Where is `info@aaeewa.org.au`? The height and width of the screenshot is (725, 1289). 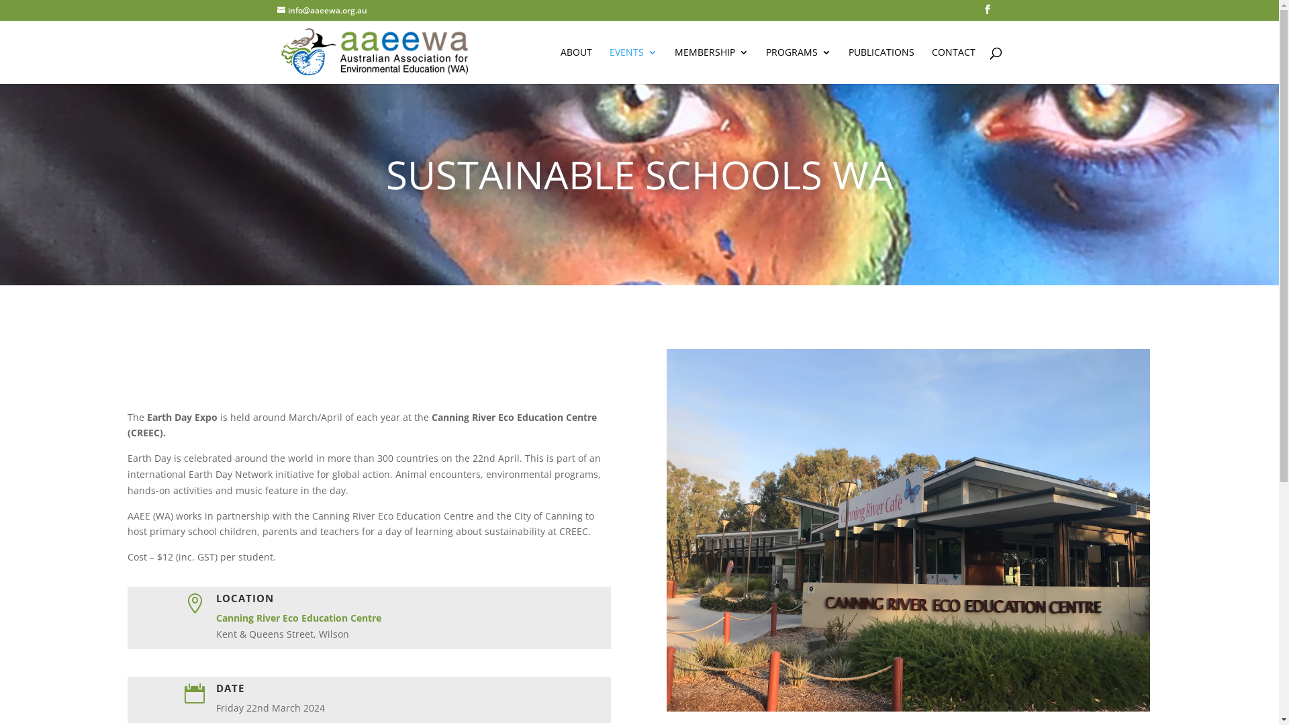
info@aaeewa.org.au is located at coordinates (322, 11).